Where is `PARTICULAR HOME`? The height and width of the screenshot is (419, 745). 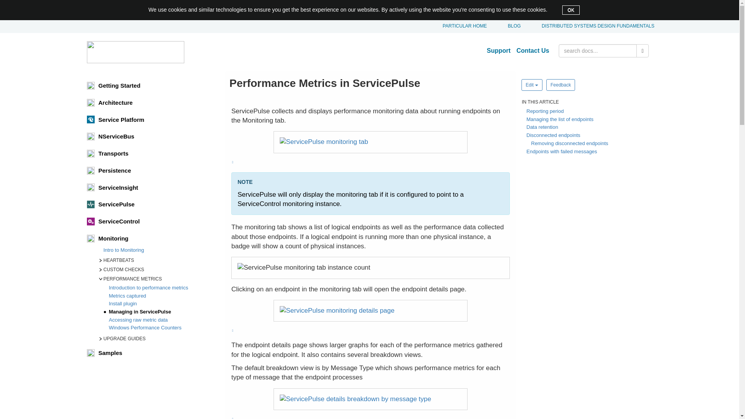 PARTICULAR HOME is located at coordinates (461, 26).